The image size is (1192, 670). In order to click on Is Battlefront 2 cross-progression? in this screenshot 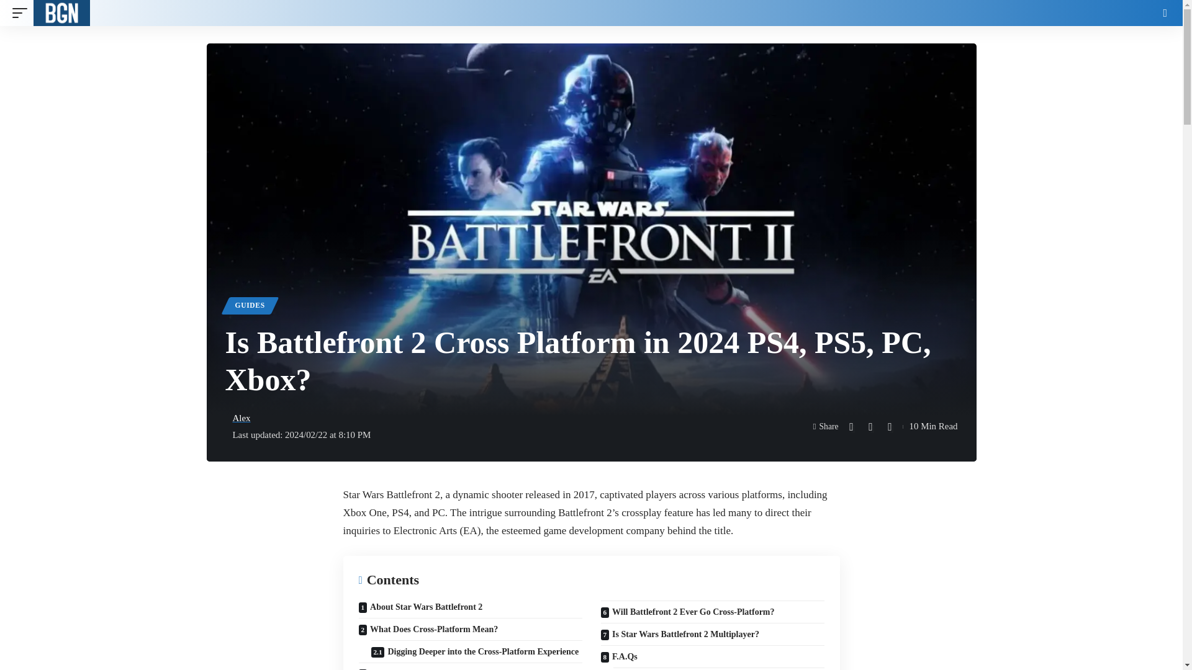, I will do `click(719, 669)`.